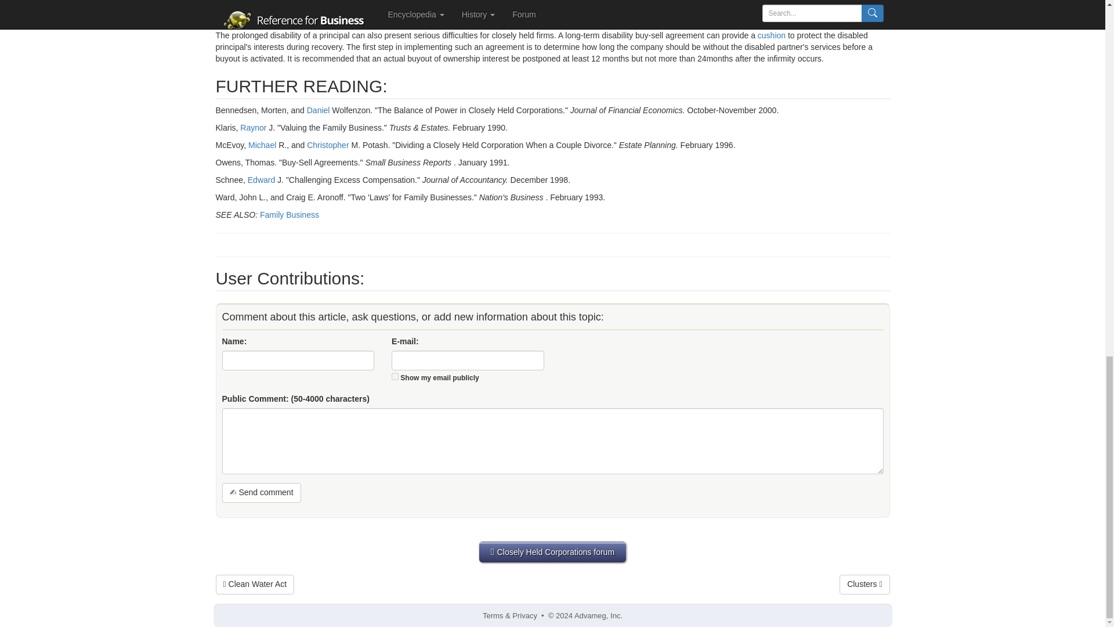  Describe the element at coordinates (262, 145) in the screenshot. I see `Michael` at that location.